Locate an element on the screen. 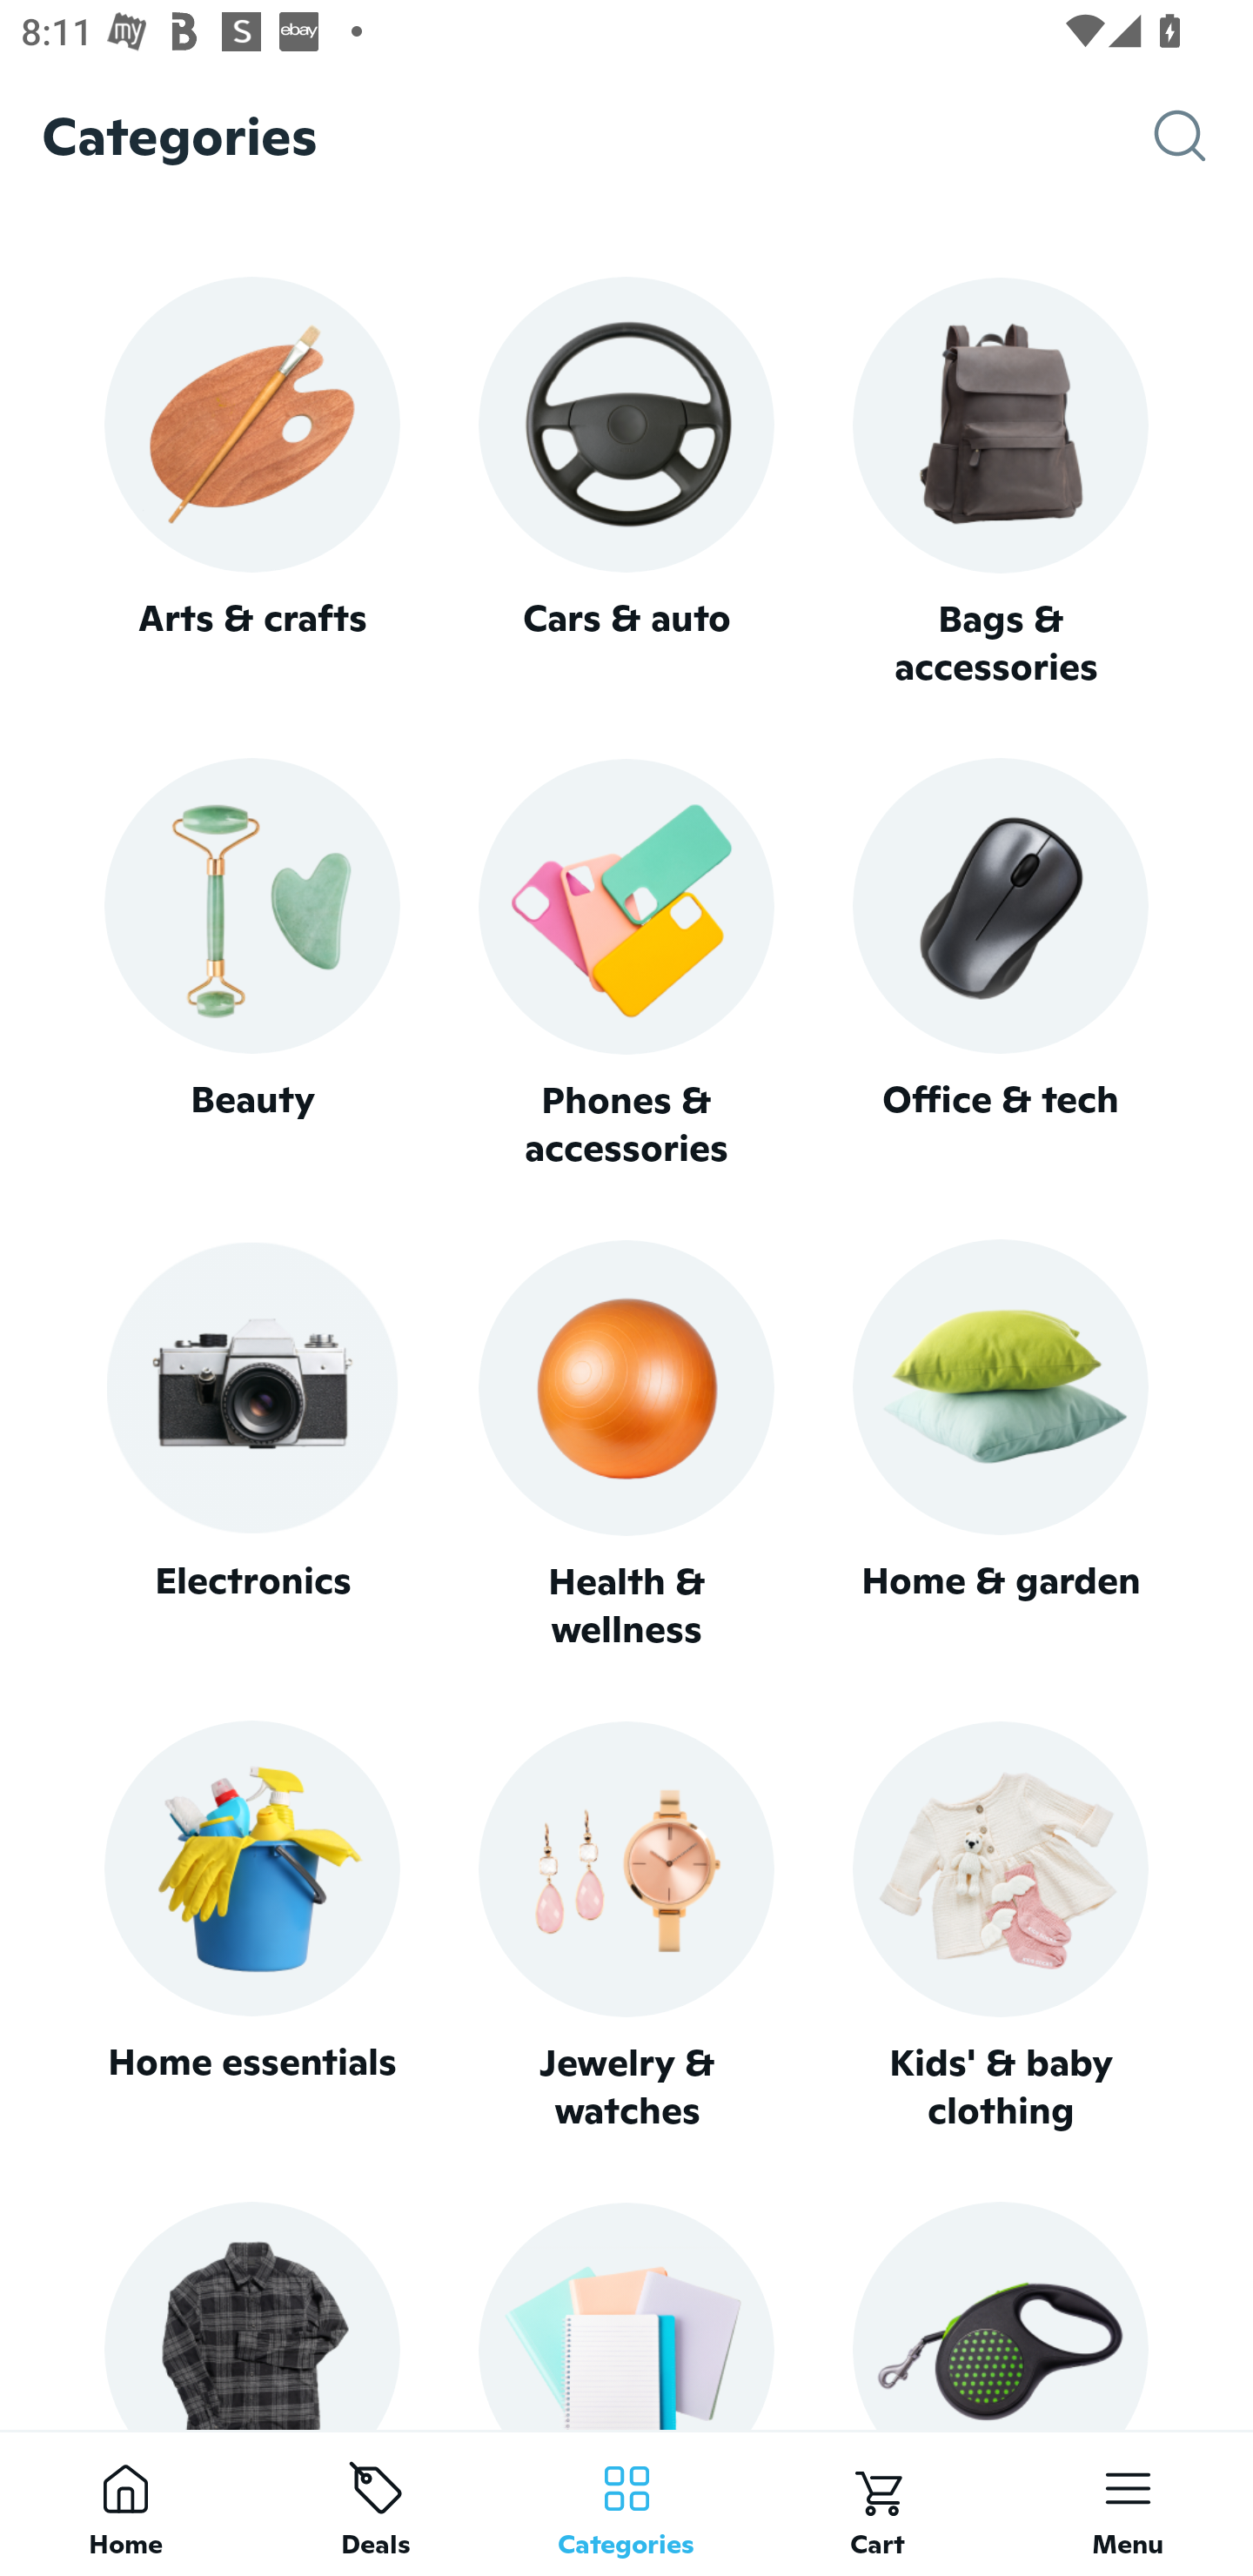 The height and width of the screenshot is (2576, 1253). Deals is located at coordinates (376, 2503).